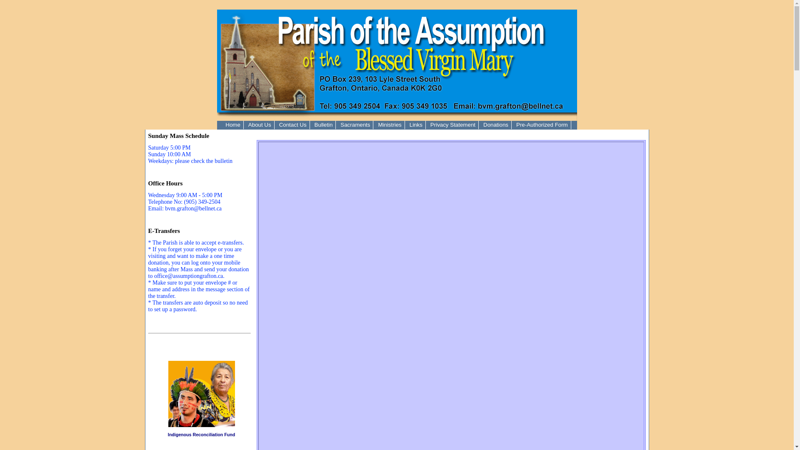  Describe the element at coordinates (542, 125) in the screenshot. I see `Pre-Authorized Form` at that location.